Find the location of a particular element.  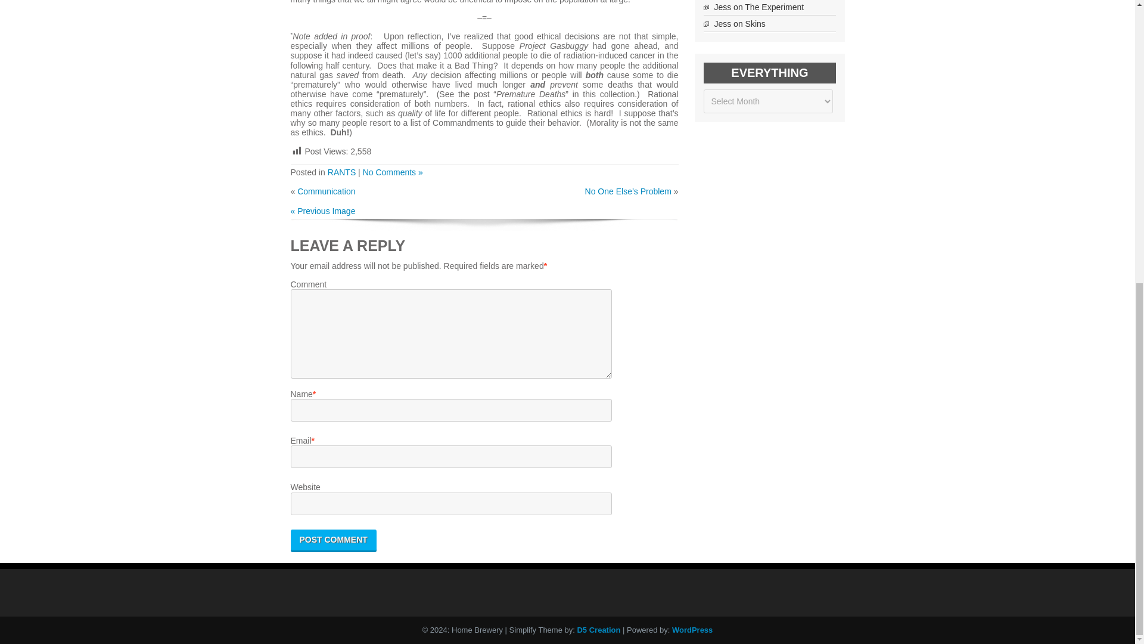

RANTS is located at coordinates (341, 172).